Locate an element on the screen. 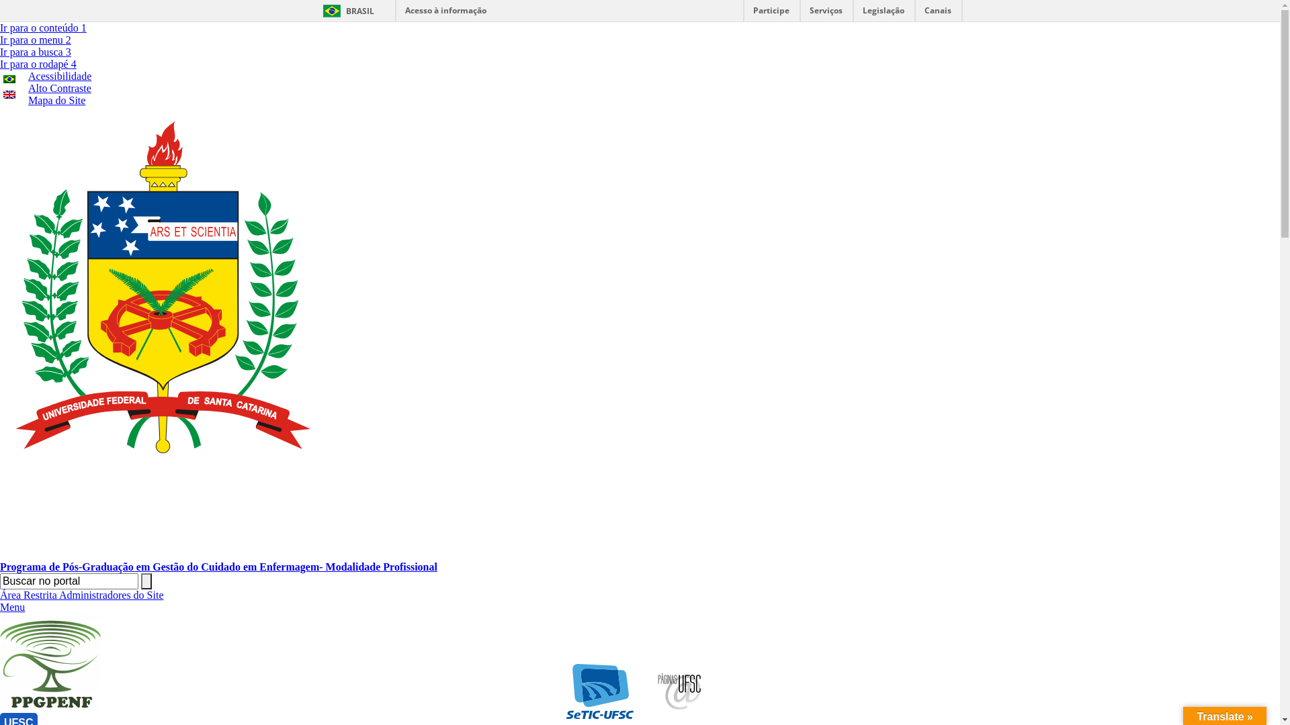  English (en) is located at coordinates (9, 95).